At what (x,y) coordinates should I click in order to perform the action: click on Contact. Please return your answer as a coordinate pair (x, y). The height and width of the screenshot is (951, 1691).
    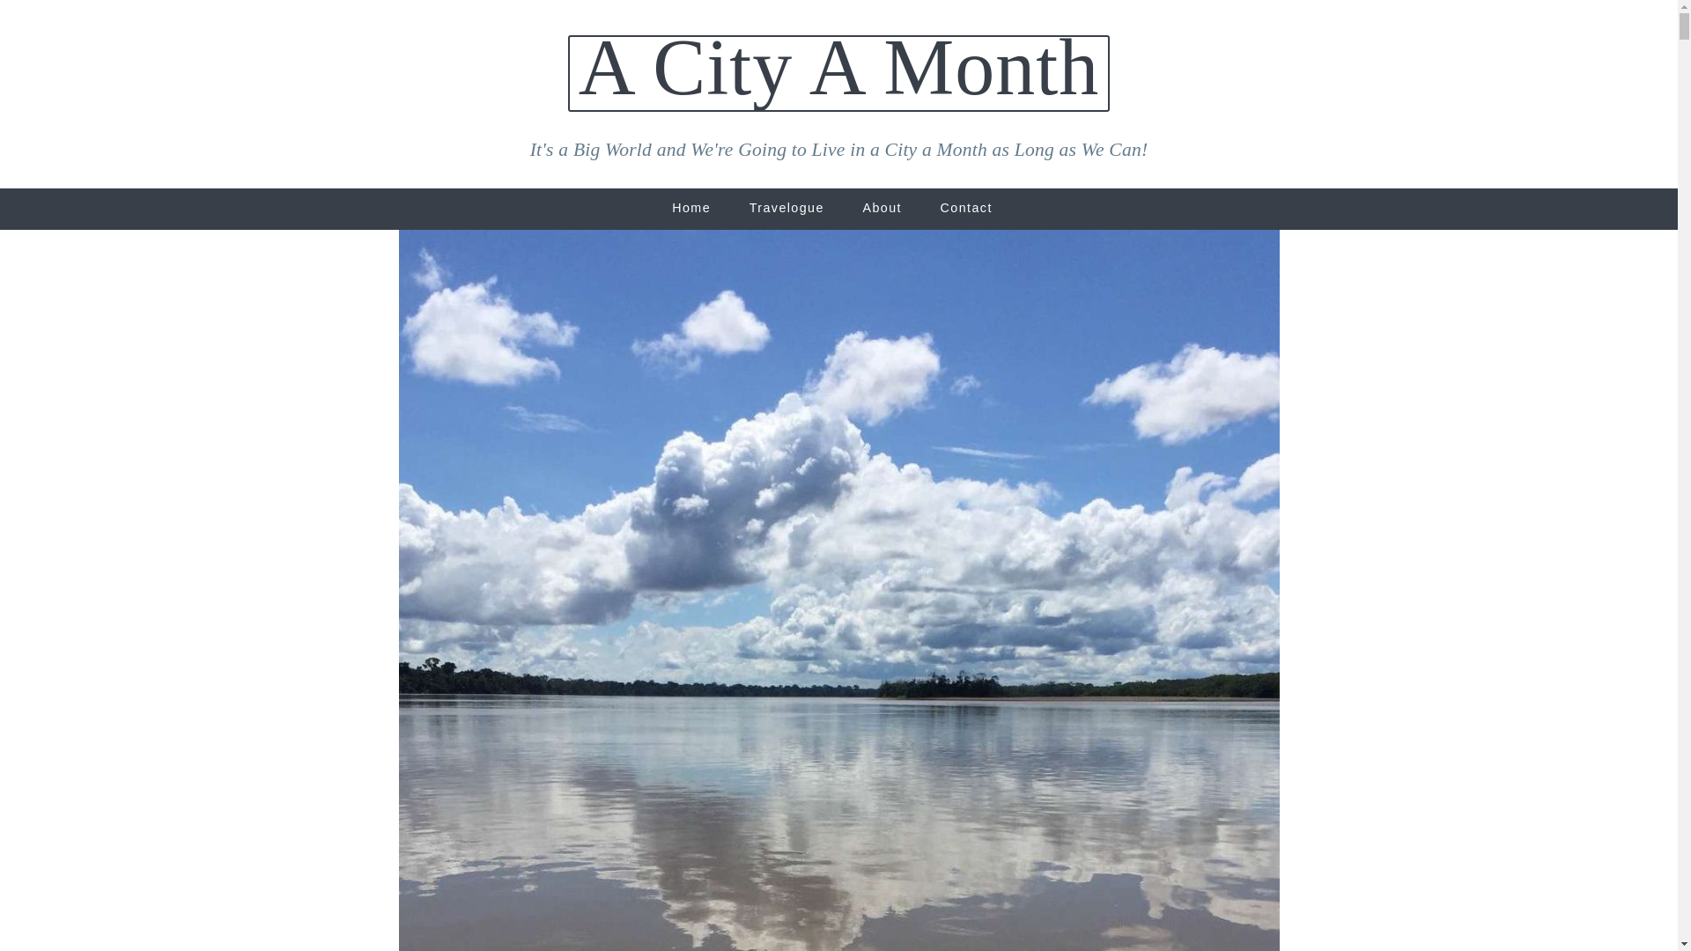
    Looking at the image, I should click on (966, 208).